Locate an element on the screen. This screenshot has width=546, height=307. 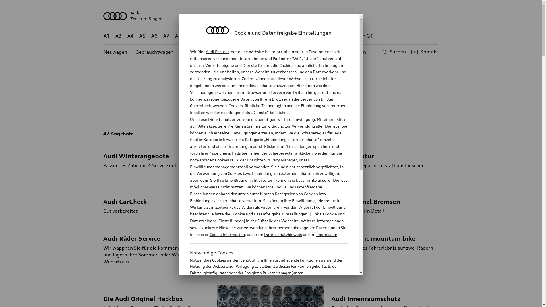
A1 is located at coordinates (107, 36).